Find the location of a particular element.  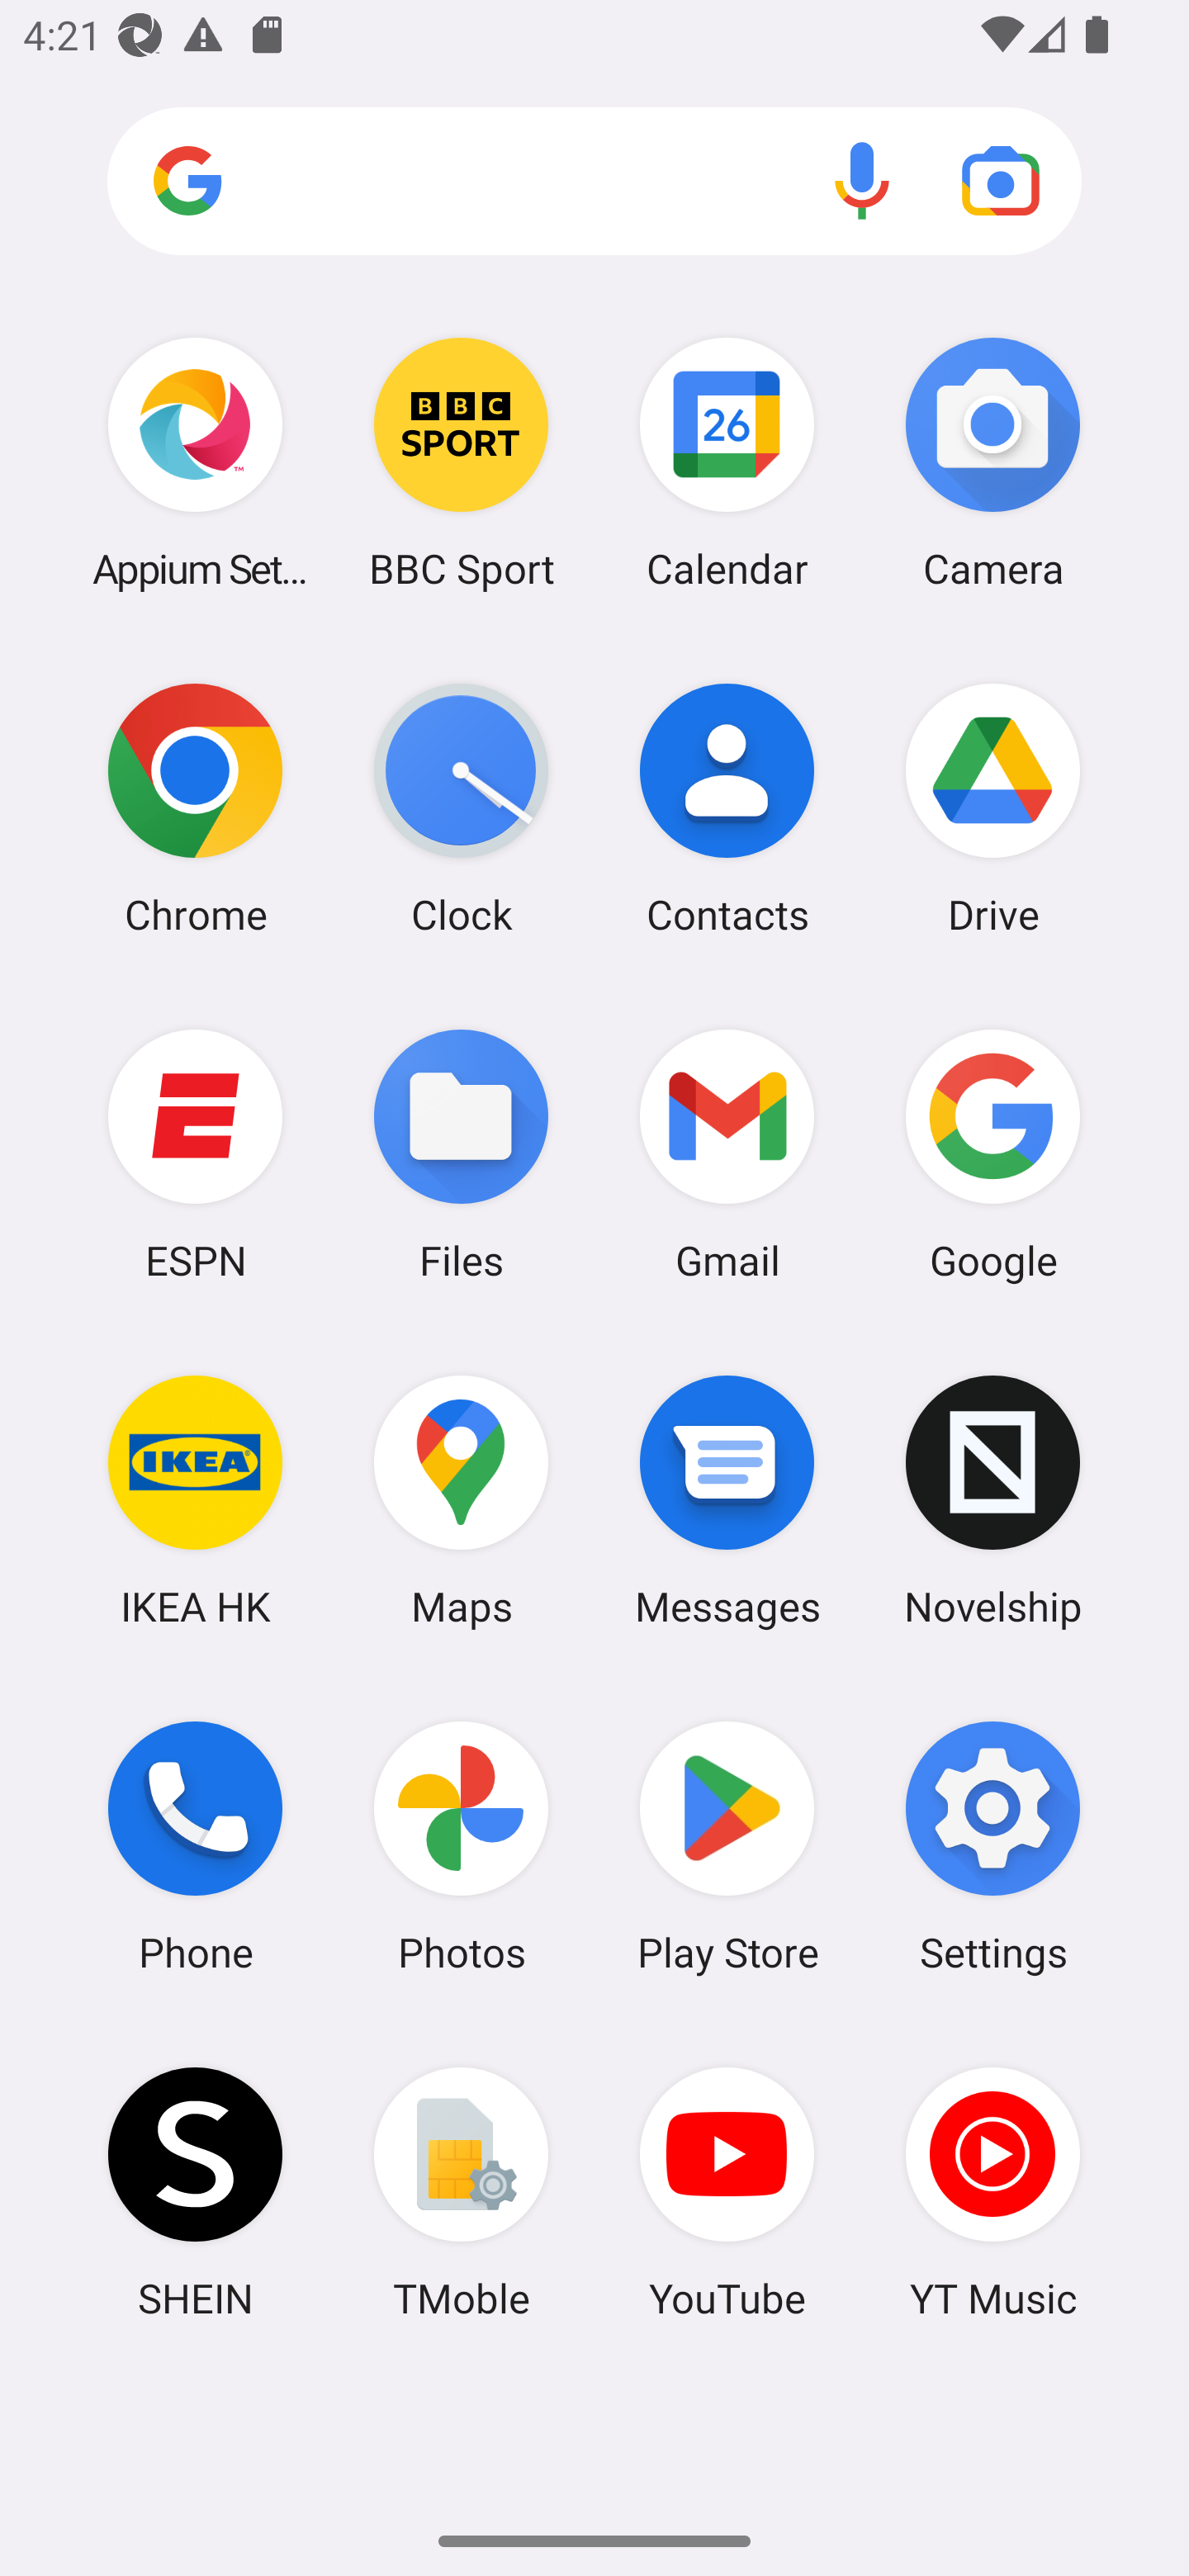

YouTube is located at coordinates (727, 2192).